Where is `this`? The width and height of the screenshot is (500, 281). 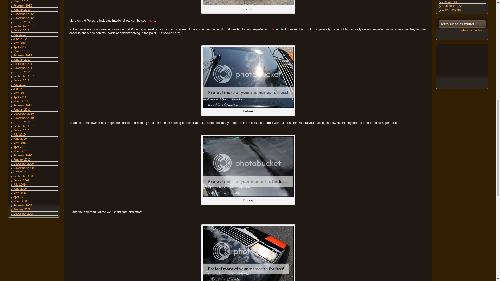
this is located at coordinates (272, 29).